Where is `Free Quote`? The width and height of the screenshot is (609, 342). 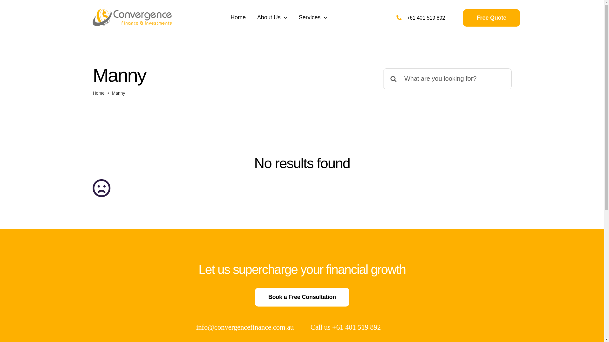
Free Quote is located at coordinates (491, 18).